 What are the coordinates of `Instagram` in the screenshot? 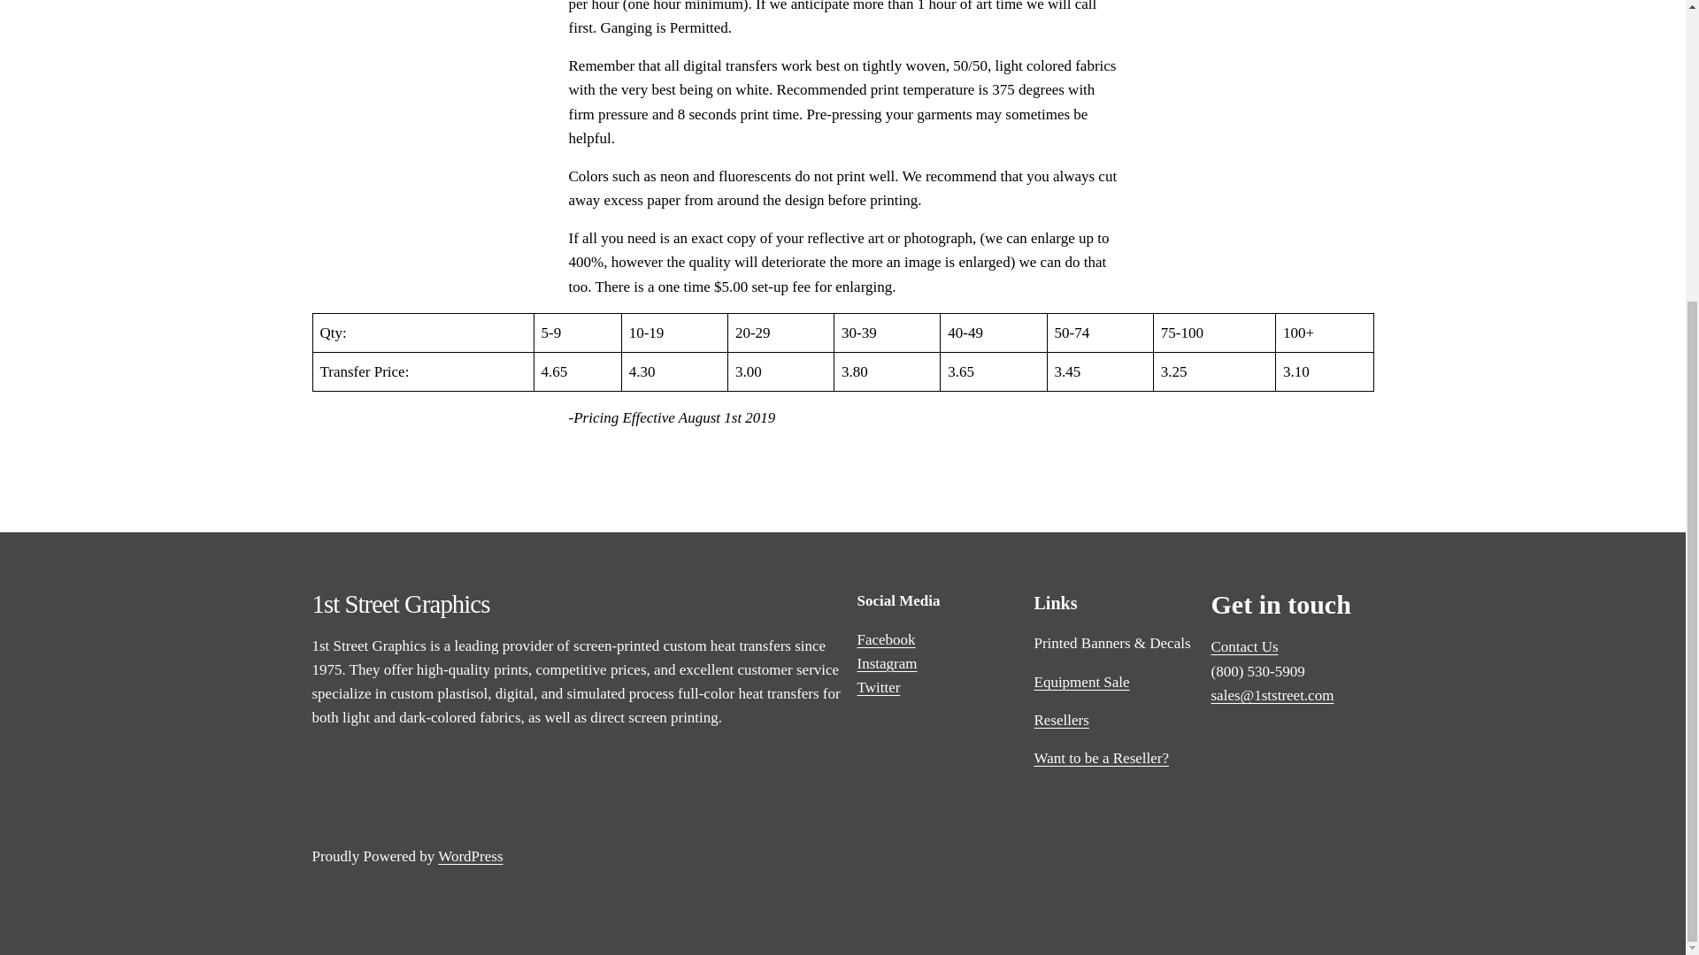 It's located at (887, 663).